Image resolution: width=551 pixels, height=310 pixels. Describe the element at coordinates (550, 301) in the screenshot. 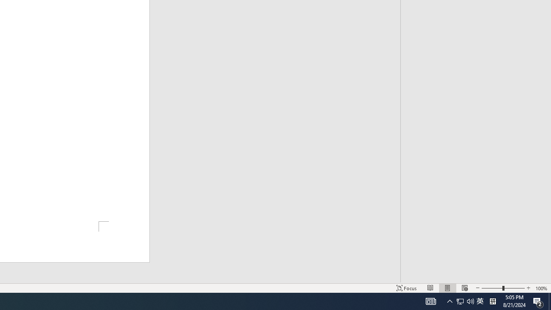

I see `Show desktop` at that location.